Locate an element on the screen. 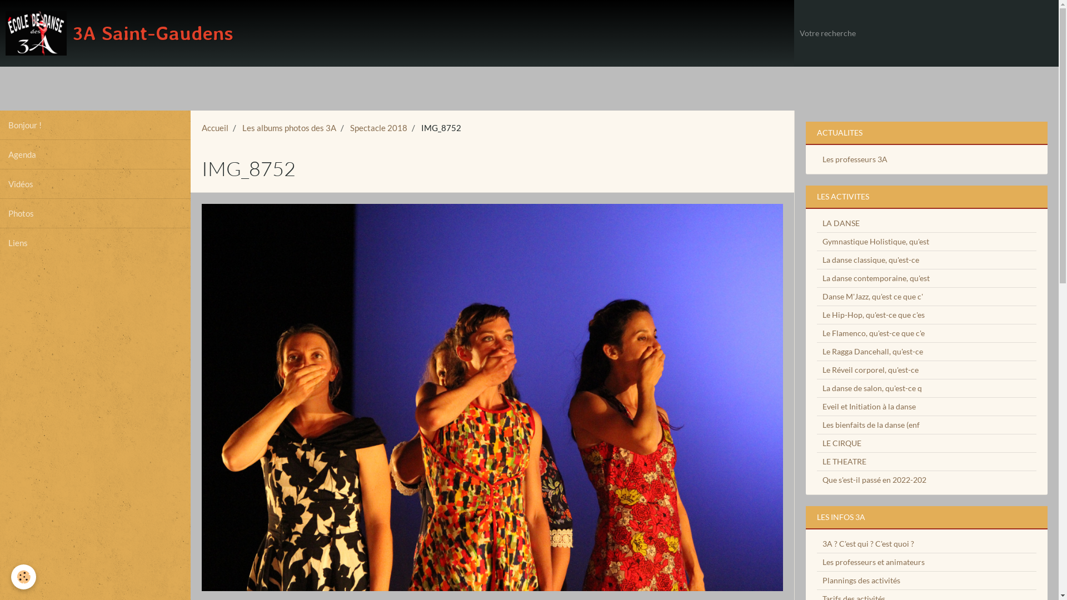 The width and height of the screenshot is (1067, 600). Bonjour ! is located at coordinates (96, 124).